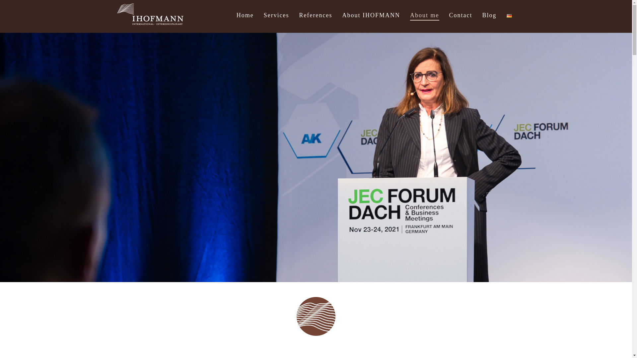 Image resolution: width=637 pixels, height=358 pixels. Describe the element at coordinates (373, 16) in the screenshot. I see `About IHOFMANN` at that location.